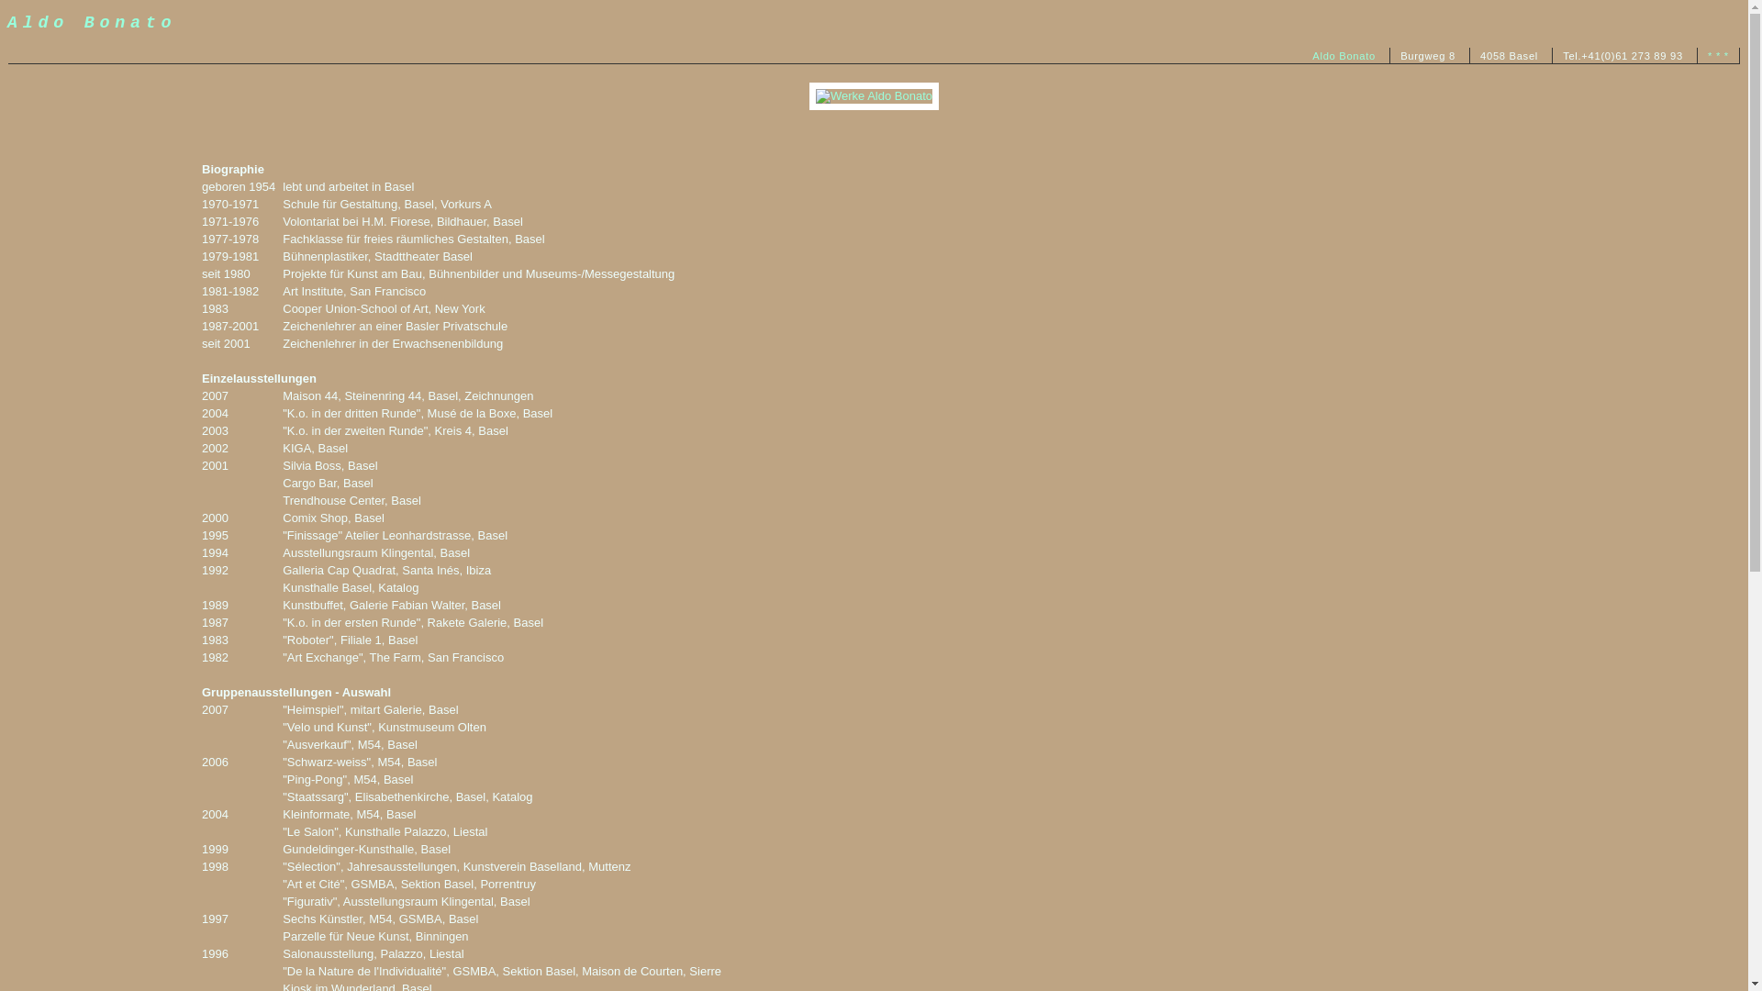 Image resolution: width=1762 pixels, height=991 pixels. What do you see at coordinates (1718, 55) in the screenshot?
I see `*` at bounding box center [1718, 55].